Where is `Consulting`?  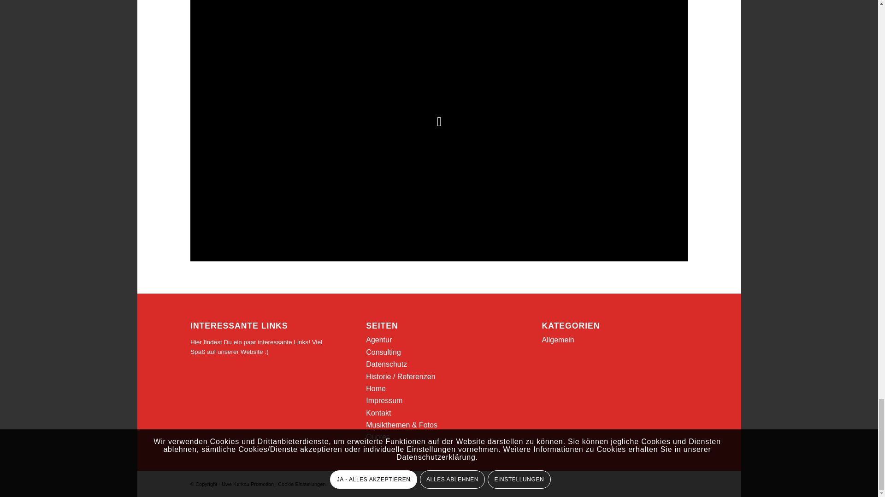 Consulting is located at coordinates (383, 353).